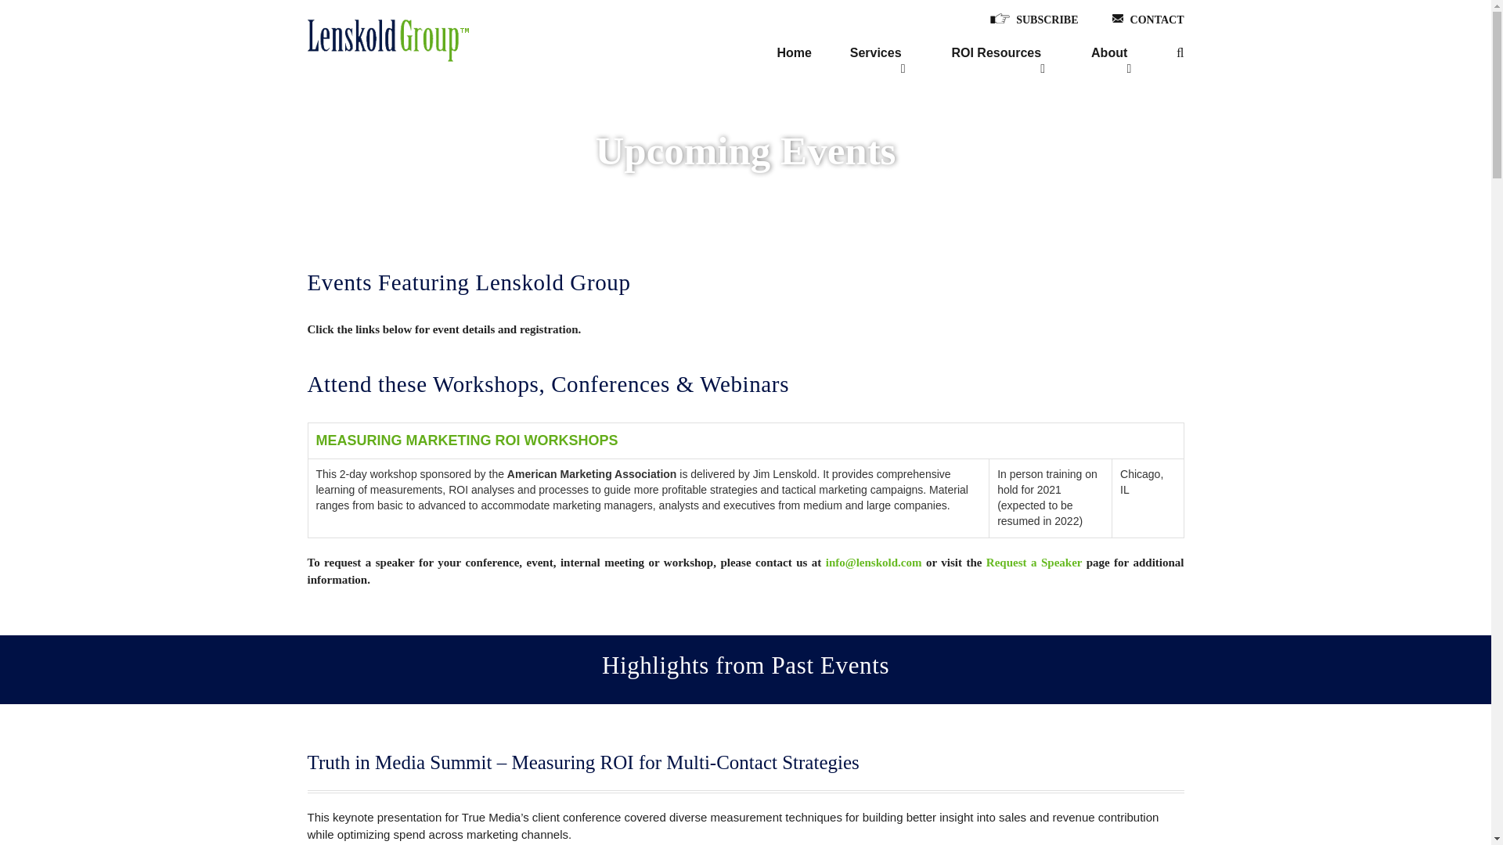 This screenshot has height=845, width=1503. What do you see at coordinates (996, 56) in the screenshot?
I see `ROI Resources` at bounding box center [996, 56].